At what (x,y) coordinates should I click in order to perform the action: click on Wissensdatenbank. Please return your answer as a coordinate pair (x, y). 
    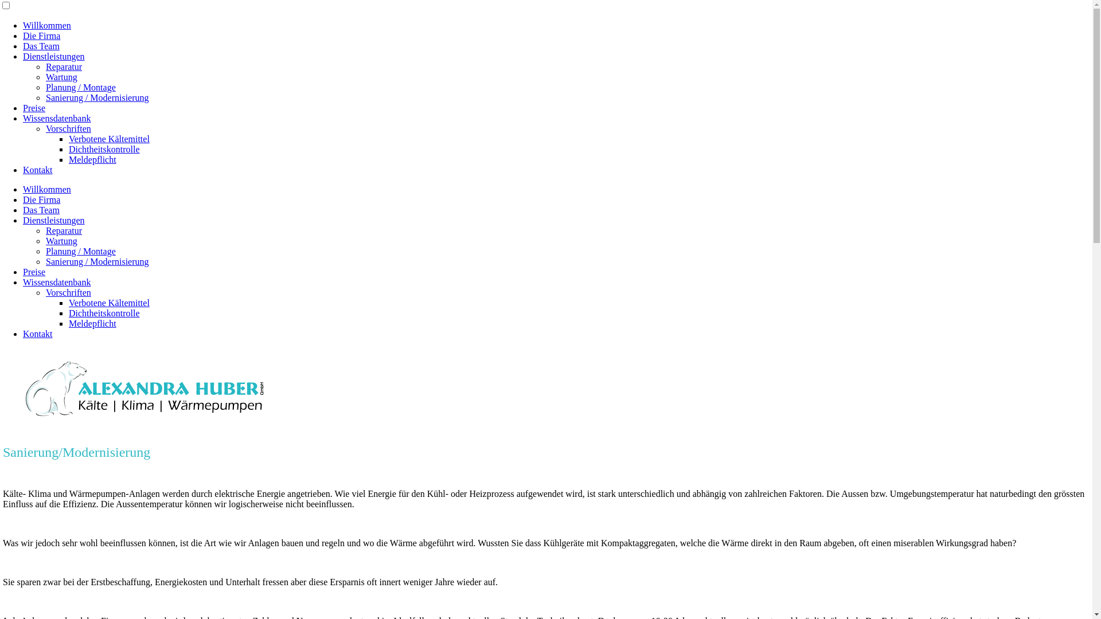
    Looking at the image, I should click on (57, 282).